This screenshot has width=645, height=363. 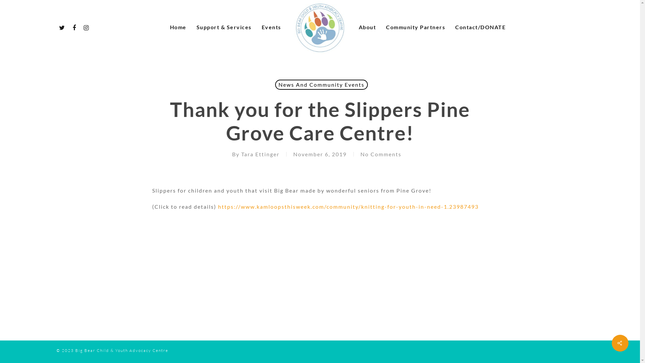 What do you see at coordinates (62, 27) in the screenshot?
I see `twitter` at bounding box center [62, 27].